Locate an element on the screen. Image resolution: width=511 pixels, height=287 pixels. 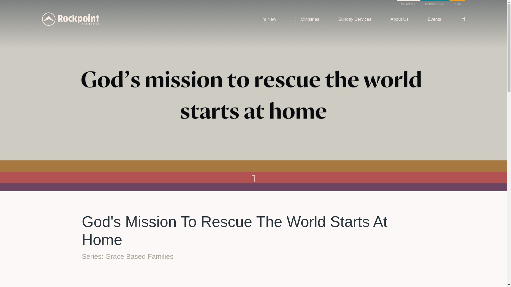
Give is located at coordinates (458, 4).